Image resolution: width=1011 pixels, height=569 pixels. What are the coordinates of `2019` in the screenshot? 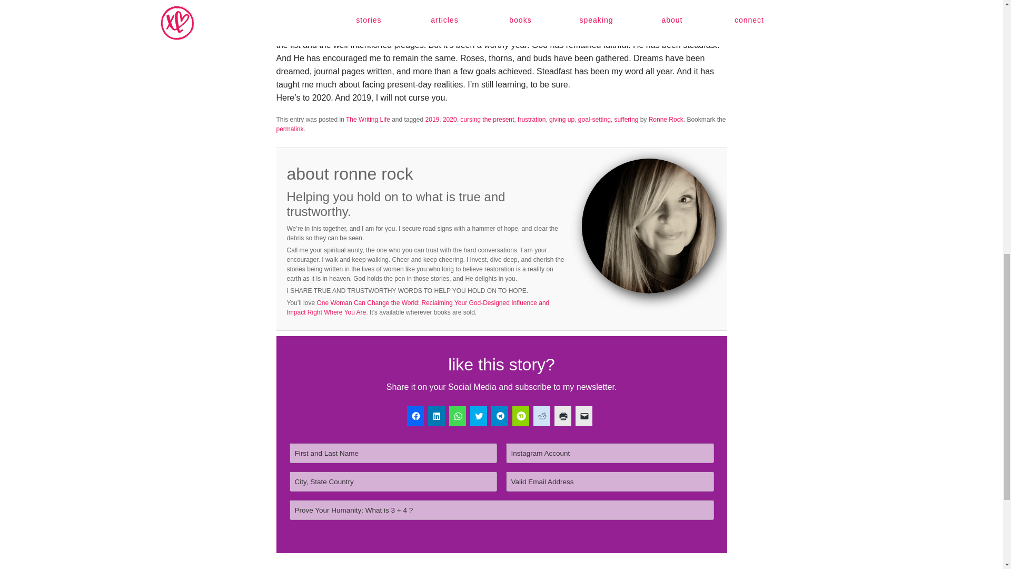 It's located at (433, 120).